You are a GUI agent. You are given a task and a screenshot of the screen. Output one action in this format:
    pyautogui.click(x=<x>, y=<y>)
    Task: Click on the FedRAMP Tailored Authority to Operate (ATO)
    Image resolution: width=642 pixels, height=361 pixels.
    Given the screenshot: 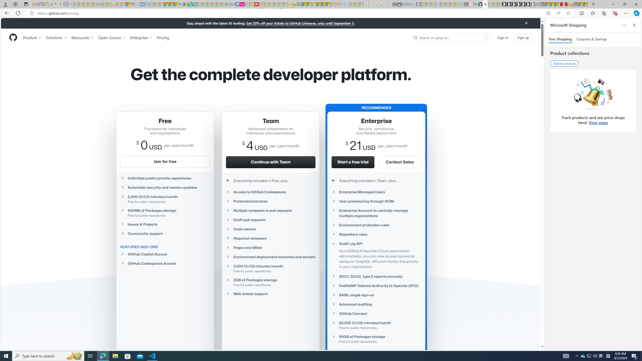 What is the action you would take?
    pyautogui.click(x=376, y=286)
    